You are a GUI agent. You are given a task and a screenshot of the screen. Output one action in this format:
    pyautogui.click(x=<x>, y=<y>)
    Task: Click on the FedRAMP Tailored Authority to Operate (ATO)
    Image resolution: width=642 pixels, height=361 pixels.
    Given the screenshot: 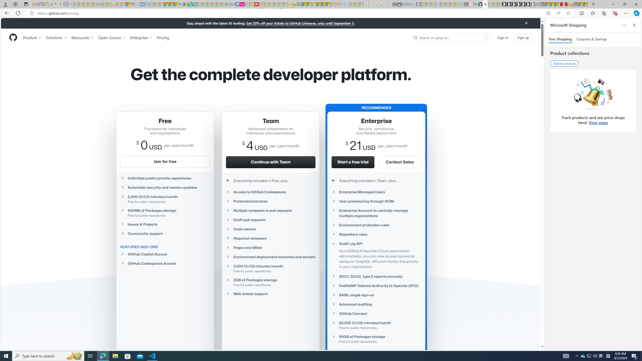 What is the action you would take?
    pyautogui.click(x=376, y=286)
    